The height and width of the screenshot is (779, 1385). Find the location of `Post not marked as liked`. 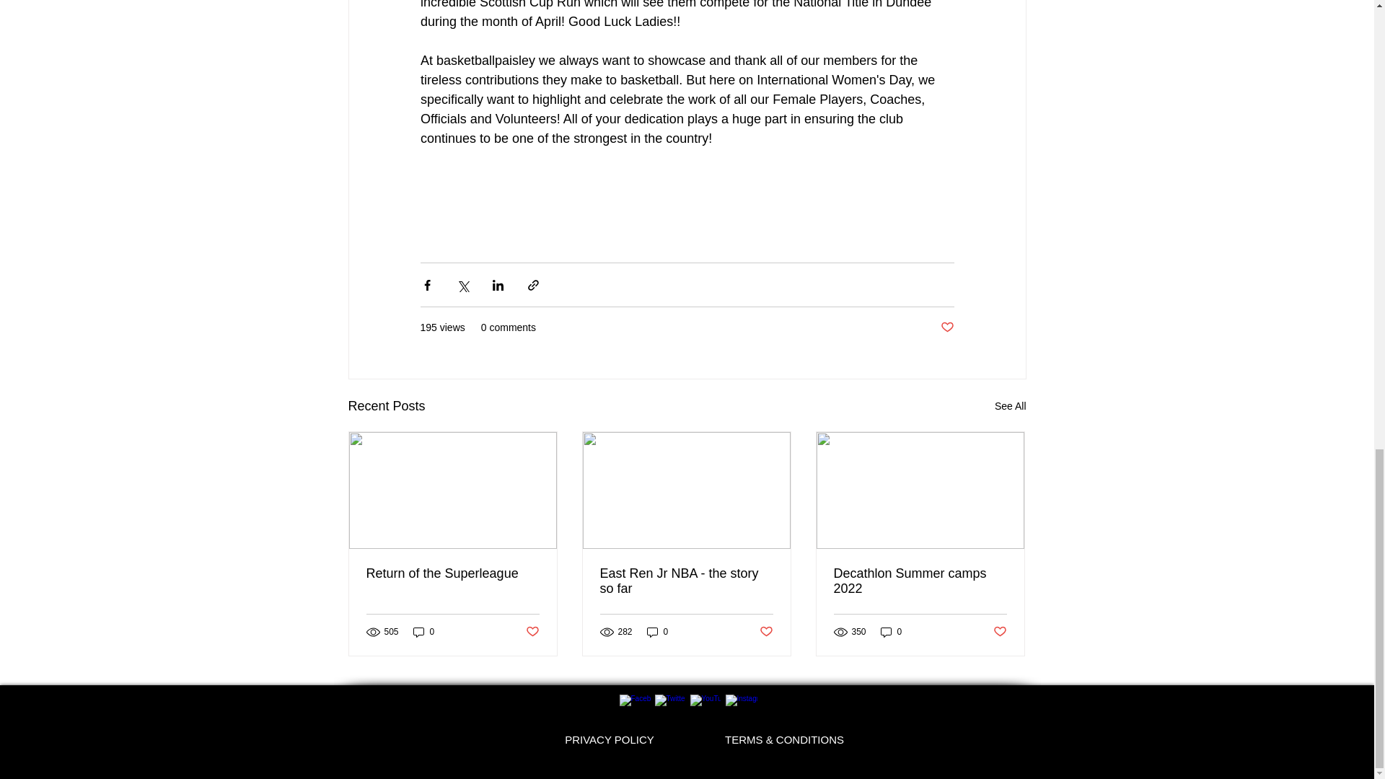

Post not marked as liked is located at coordinates (1000, 632).